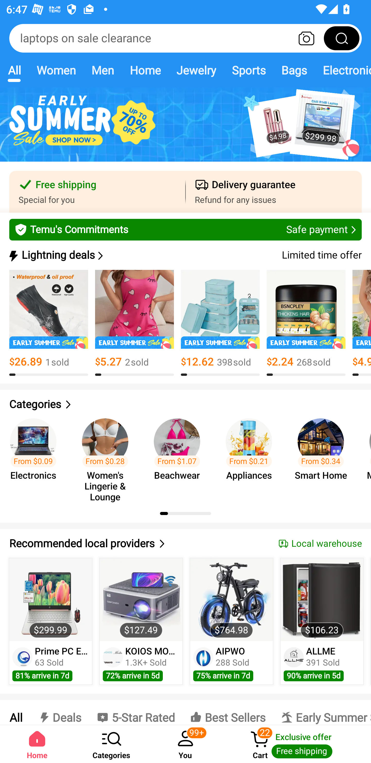 The width and height of the screenshot is (371, 763). Describe the element at coordinates (108, 456) in the screenshot. I see `From $0.28 Women's Lingerie & Lounge` at that location.